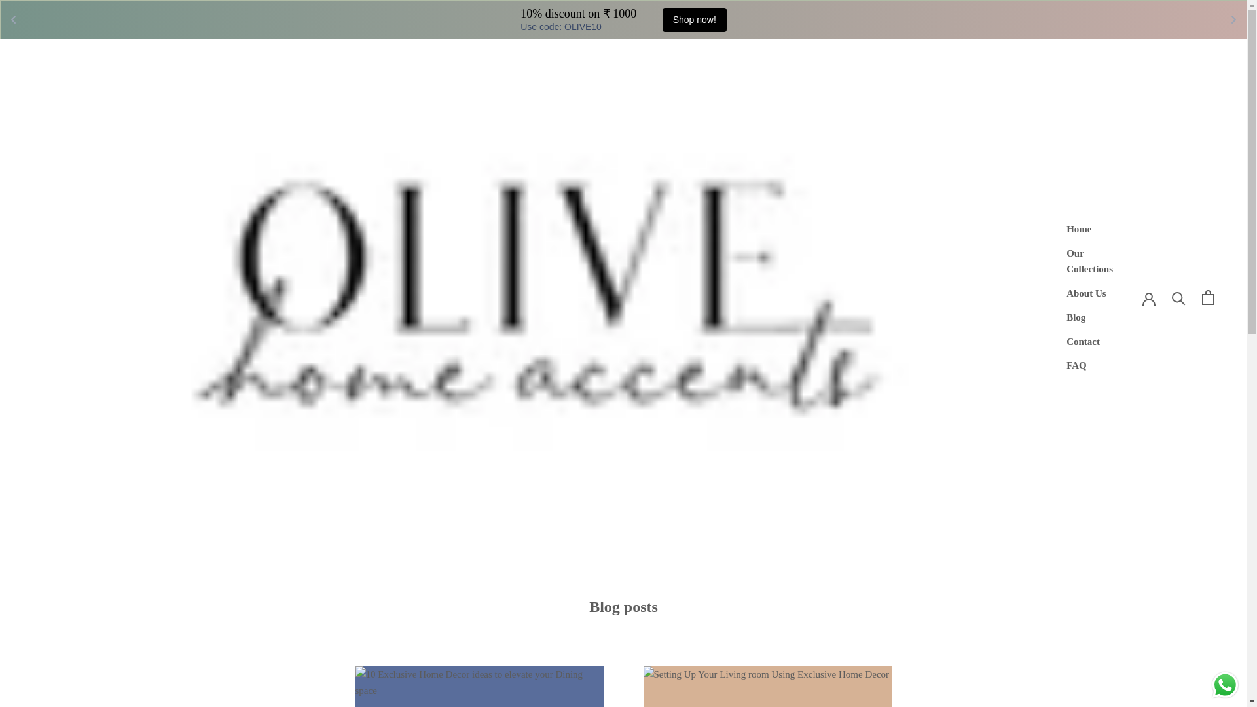 The height and width of the screenshot is (707, 1257). What do you see at coordinates (1089, 262) in the screenshot?
I see `Shop now!` at bounding box center [1089, 262].